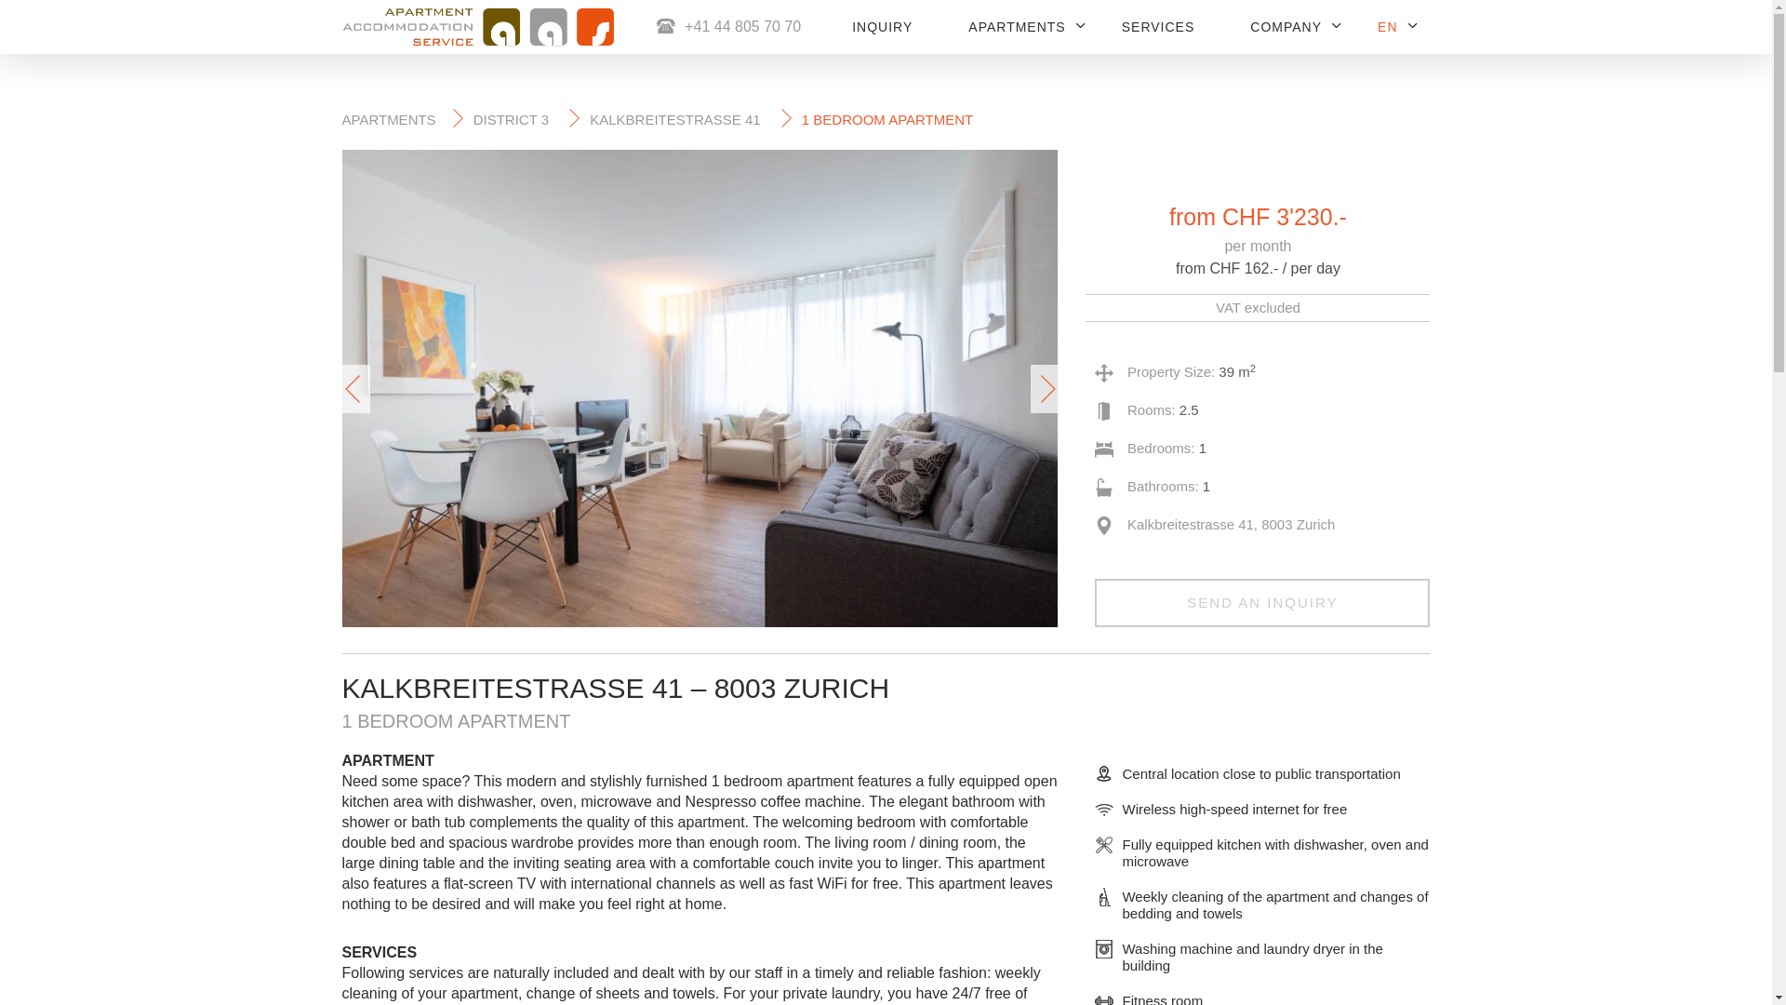 The width and height of the screenshot is (1786, 1005). What do you see at coordinates (739, 32) in the screenshot?
I see `+41 44 805 70 70` at bounding box center [739, 32].